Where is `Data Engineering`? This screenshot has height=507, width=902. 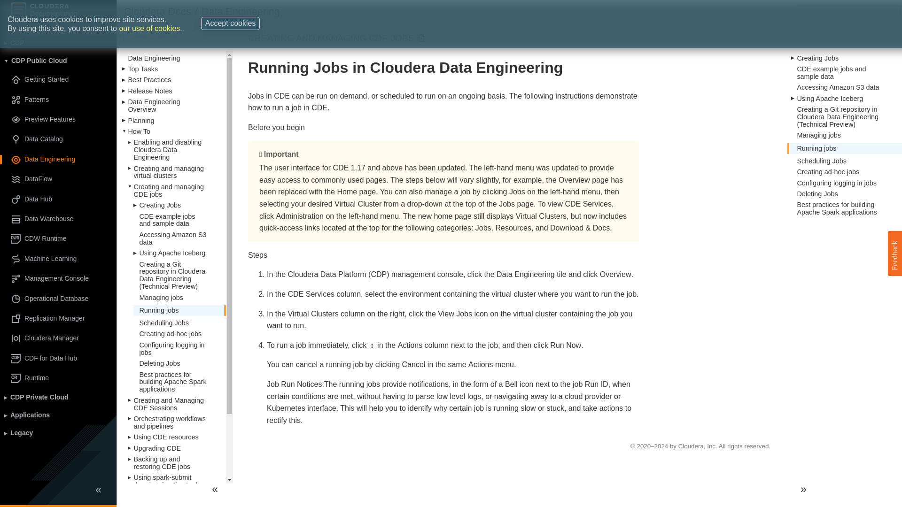
Data Engineering is located at coordinates (58, 160).